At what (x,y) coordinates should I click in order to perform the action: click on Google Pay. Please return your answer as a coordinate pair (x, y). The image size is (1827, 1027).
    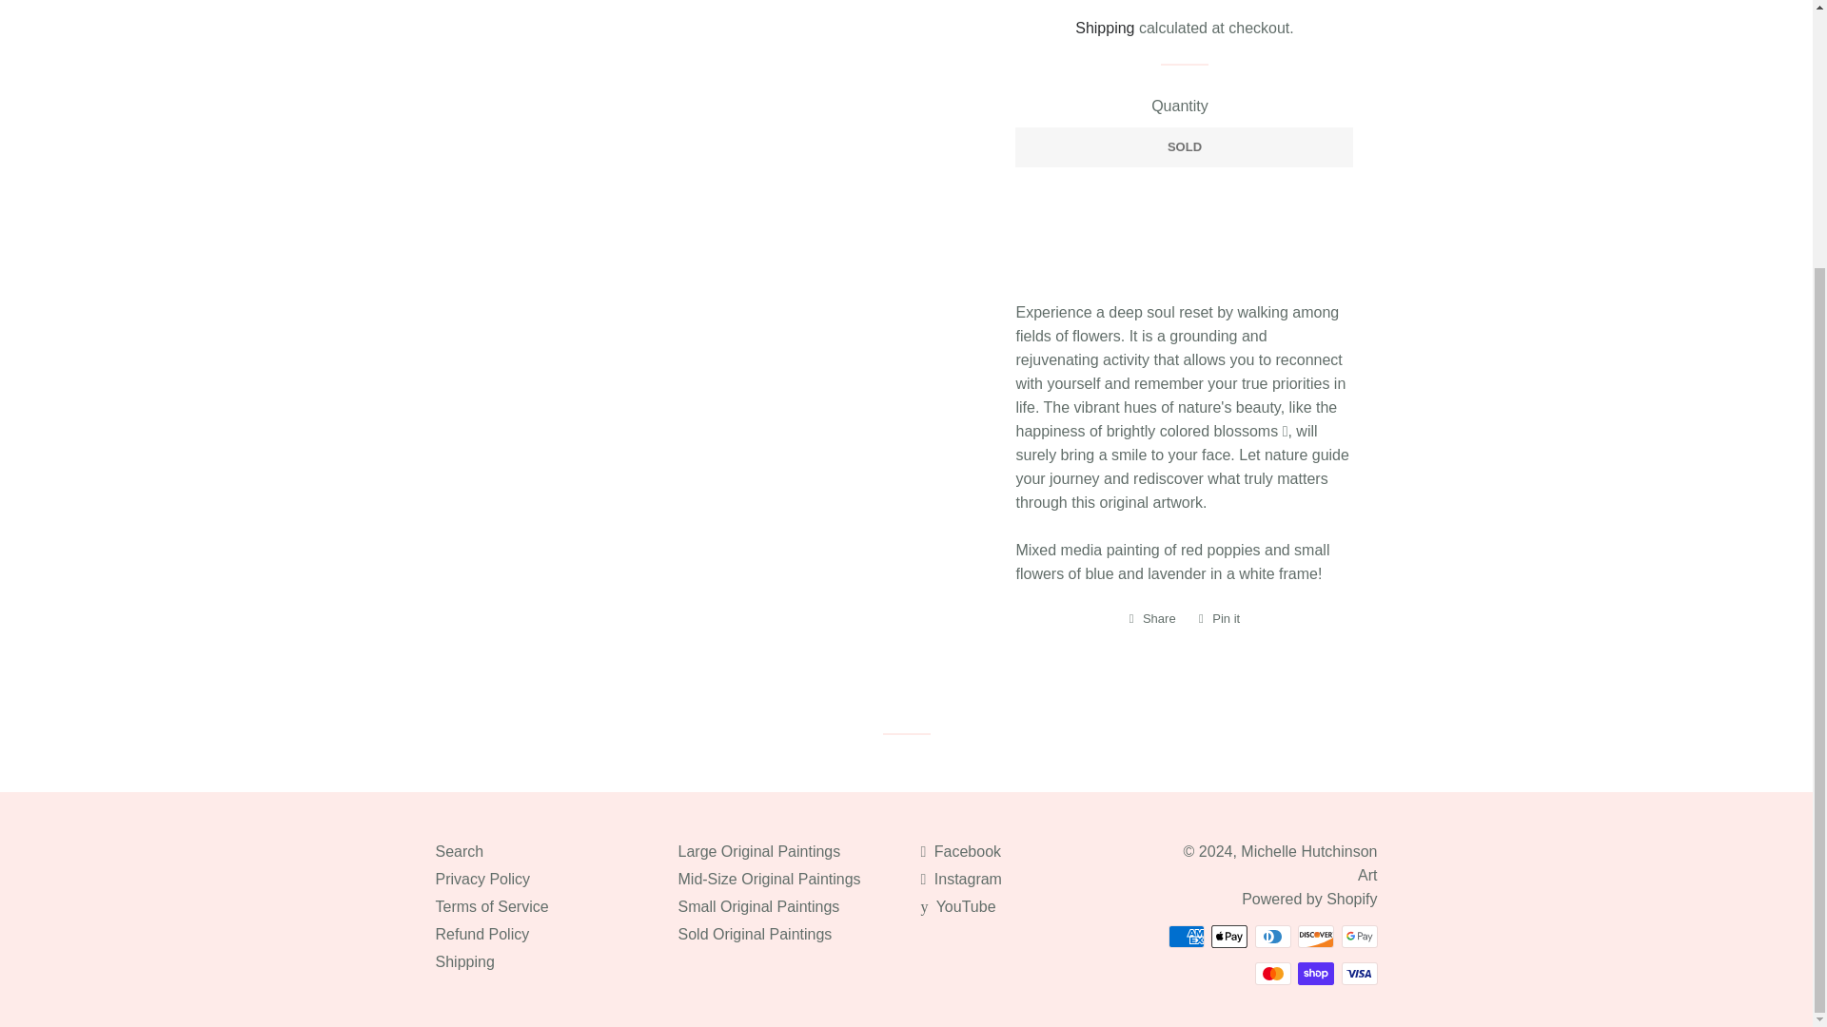
    Looking at the image, I should click on (1359, 936).